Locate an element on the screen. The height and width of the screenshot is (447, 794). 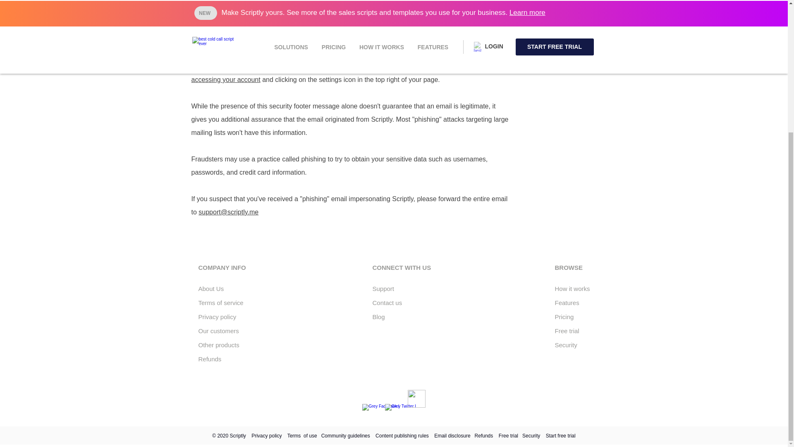
accessing your account is located at coordinates (226, 79).